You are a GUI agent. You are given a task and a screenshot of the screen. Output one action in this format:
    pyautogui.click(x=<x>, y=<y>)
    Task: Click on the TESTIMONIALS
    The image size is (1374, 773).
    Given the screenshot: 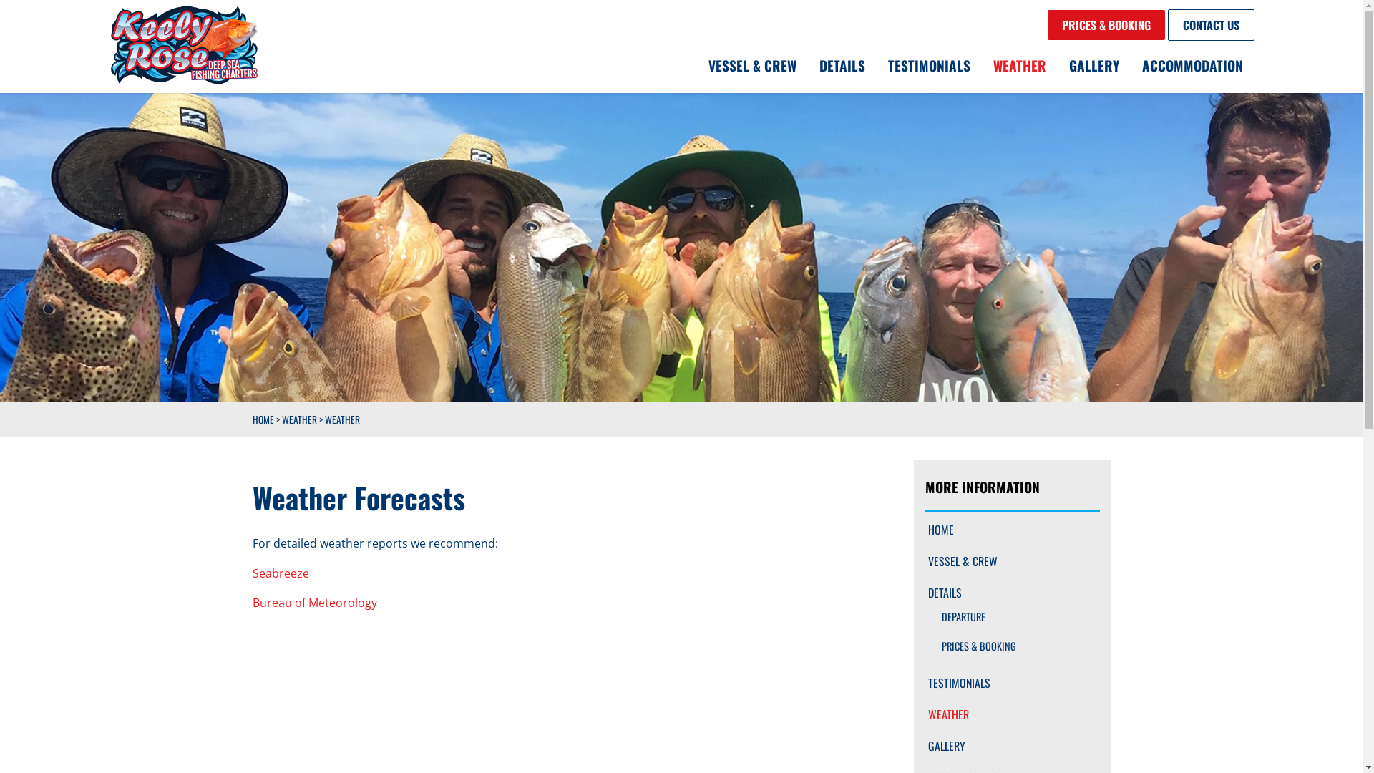 What is the action you would take?
    pyautogui.click(x=929, y=66)
    